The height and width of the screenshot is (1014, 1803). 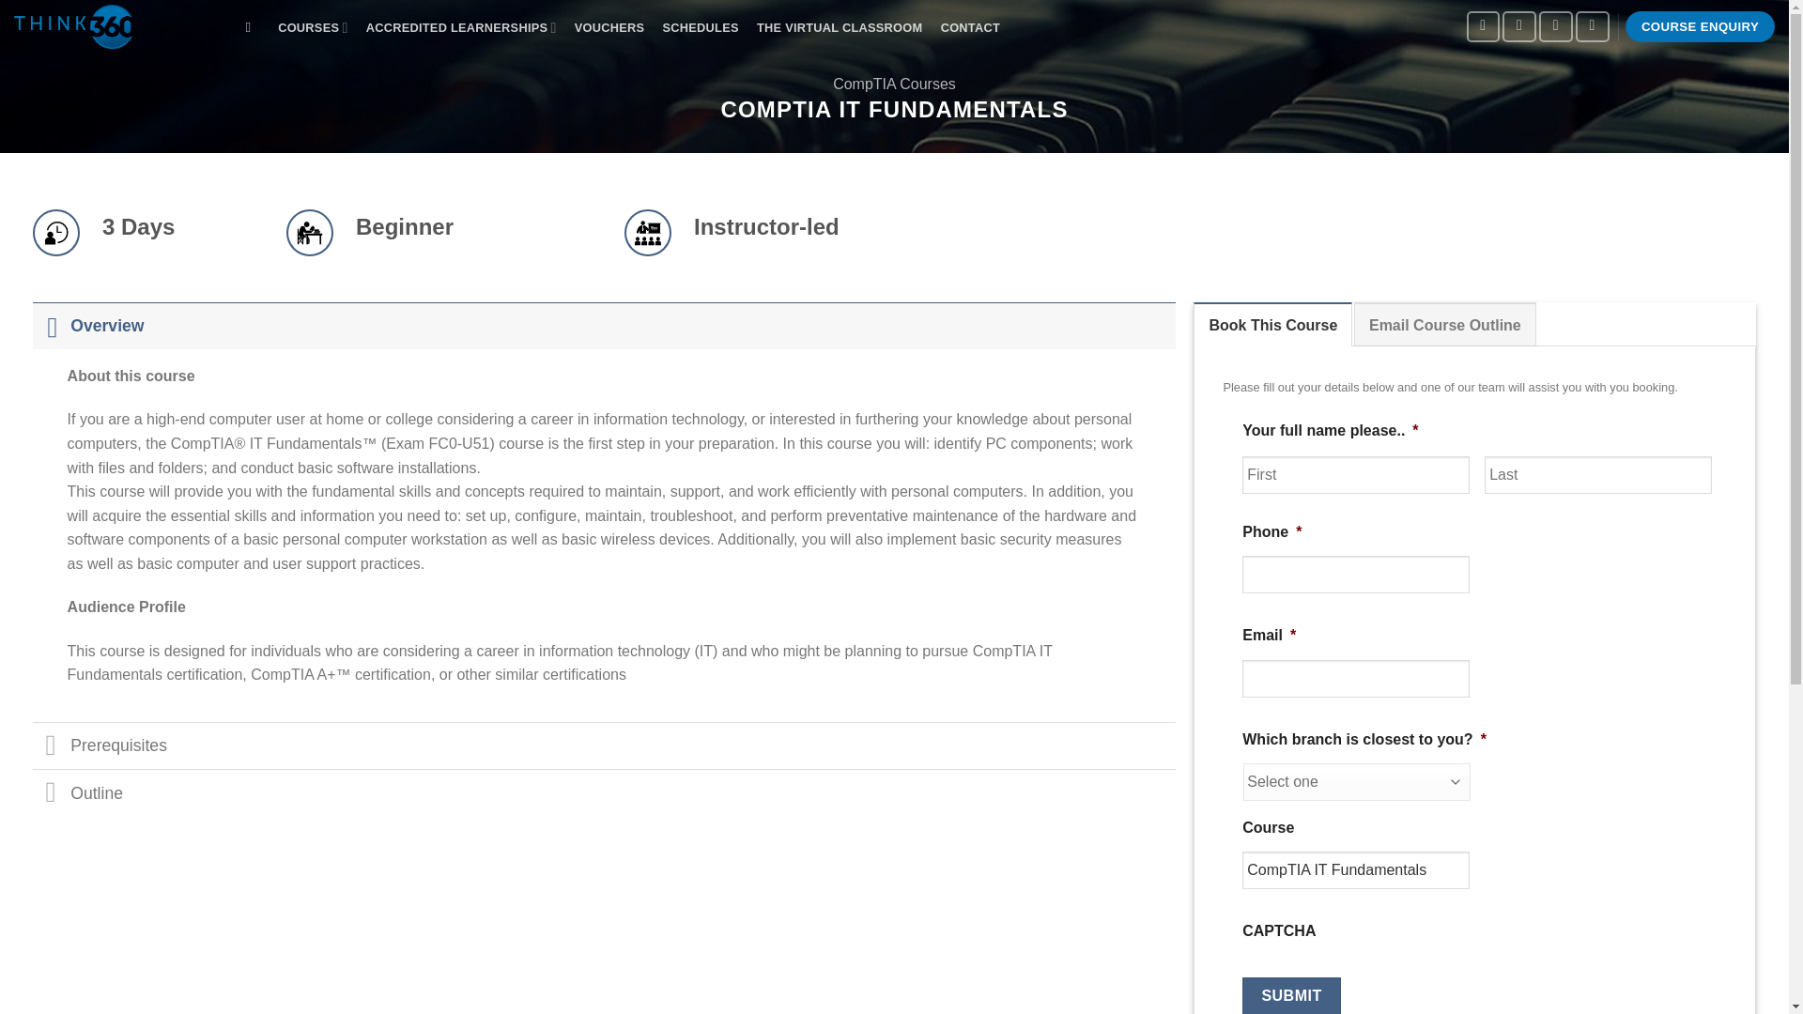 I want to click on Think360 - IT Training and Certification, so click(x=111, y=26).